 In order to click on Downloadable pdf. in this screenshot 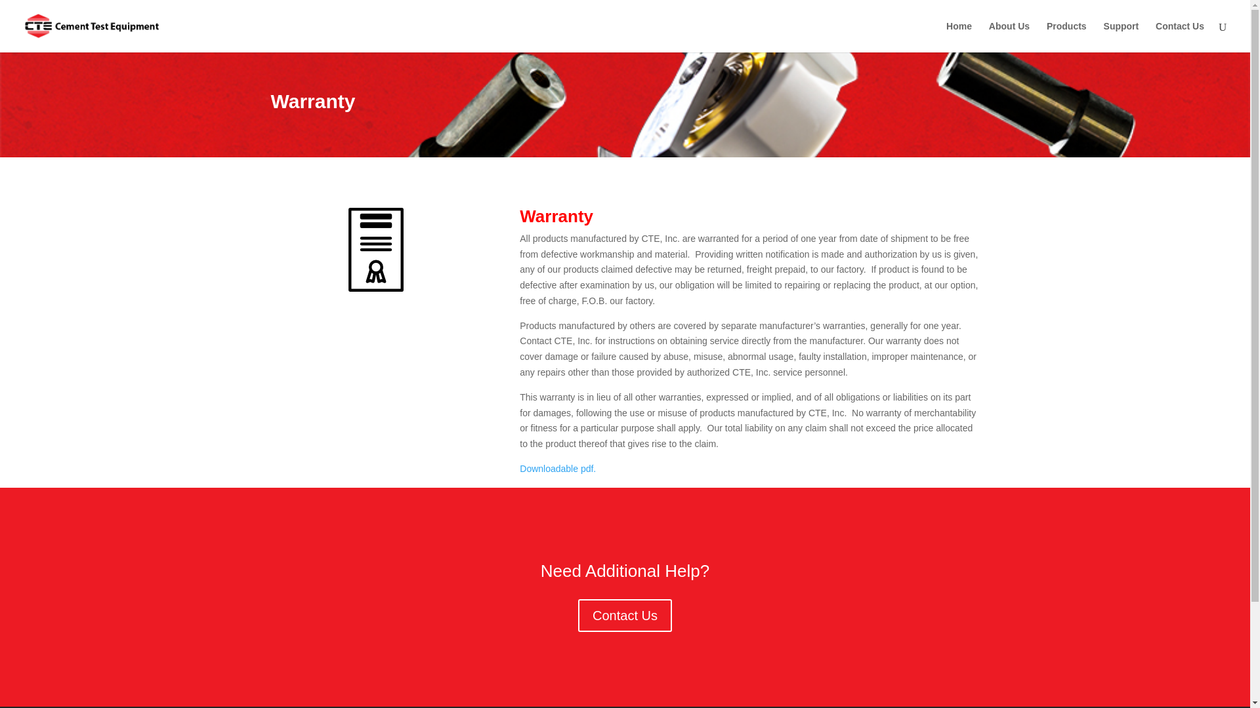, I will do `click(558, 468)`.